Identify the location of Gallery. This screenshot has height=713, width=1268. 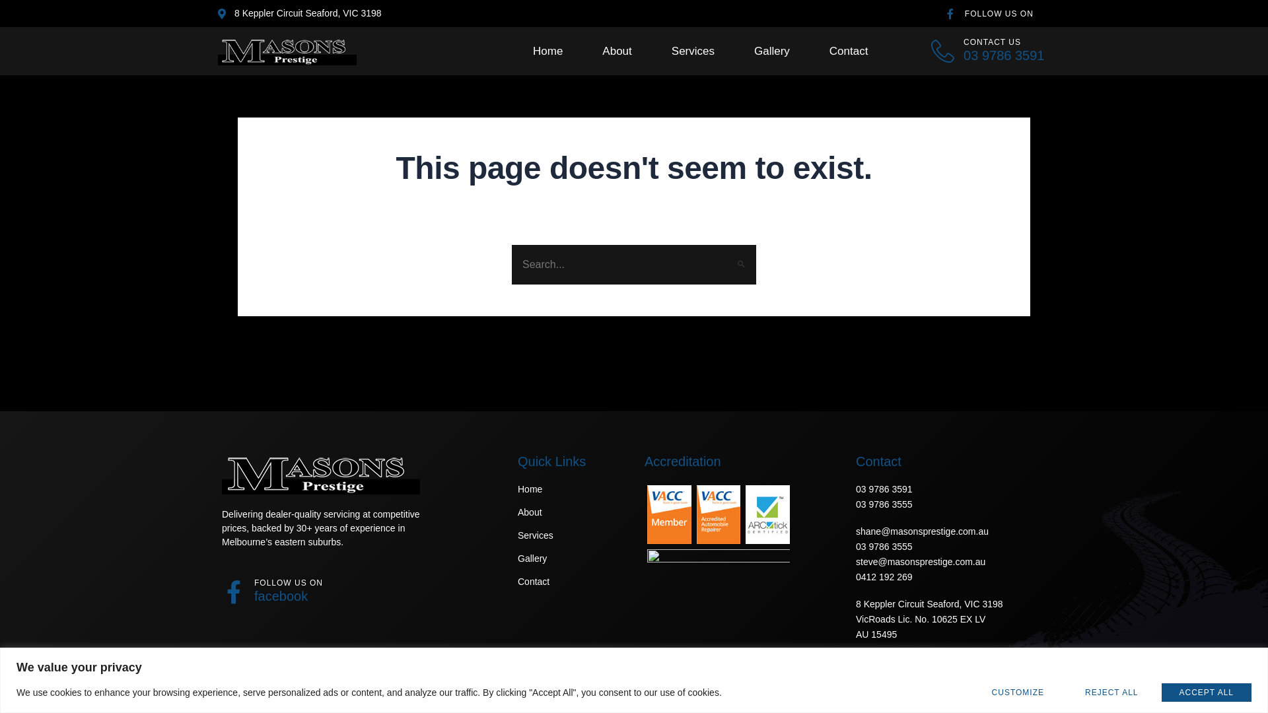
(772, 51).